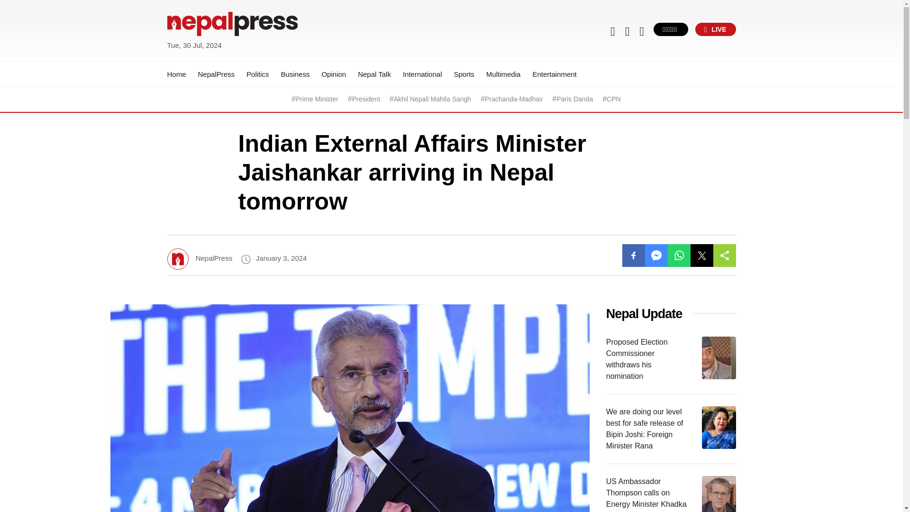 The height and width of the screenshot is (512, 910). I want to click on Prachanda-Madhav, so click(514, 99).